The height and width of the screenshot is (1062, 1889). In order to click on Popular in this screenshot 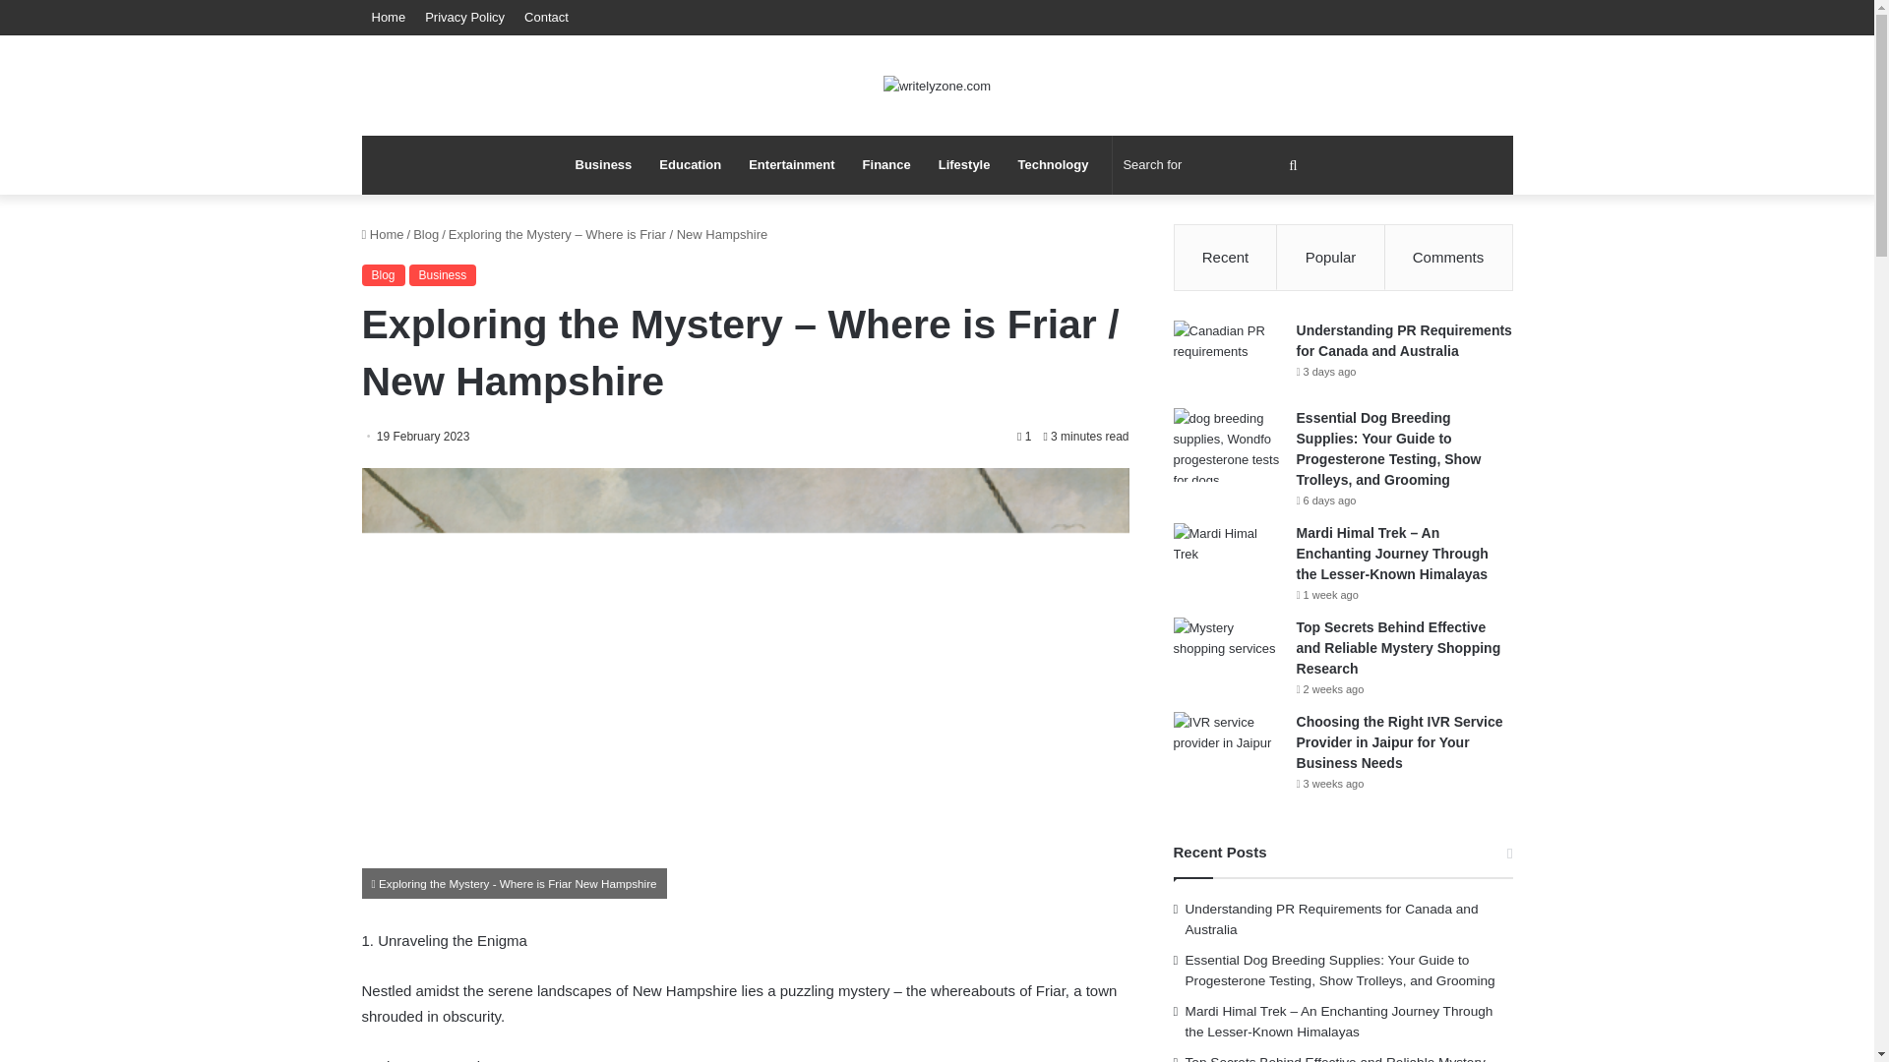, I will do `click(1330, 257)`.